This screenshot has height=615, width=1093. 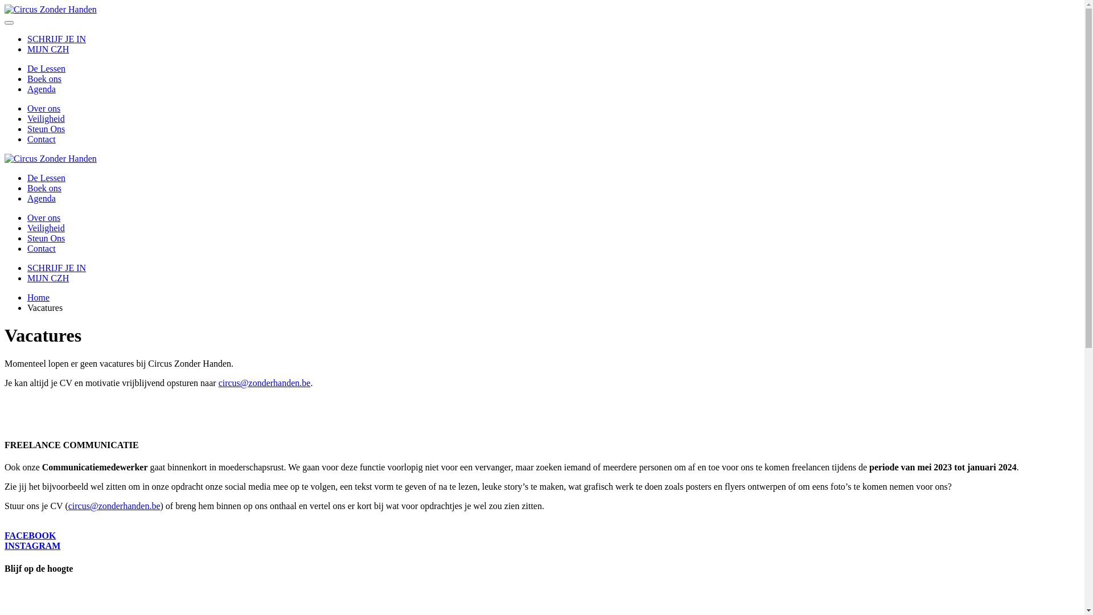 I want to click on De Lessen, so click(x=47, y=68).